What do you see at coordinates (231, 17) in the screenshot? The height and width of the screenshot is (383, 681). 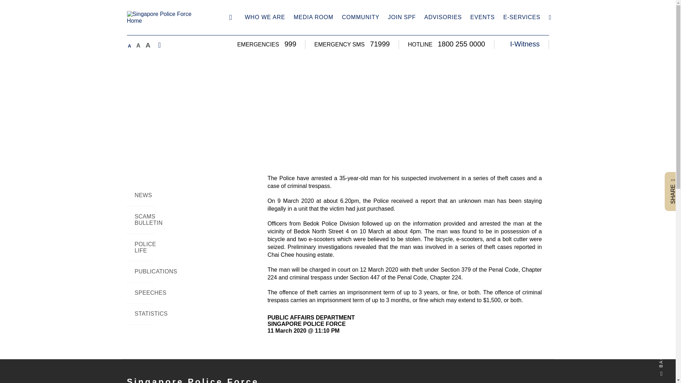 I see `Go back to SPF homepage` at bounding box center [231, 17].